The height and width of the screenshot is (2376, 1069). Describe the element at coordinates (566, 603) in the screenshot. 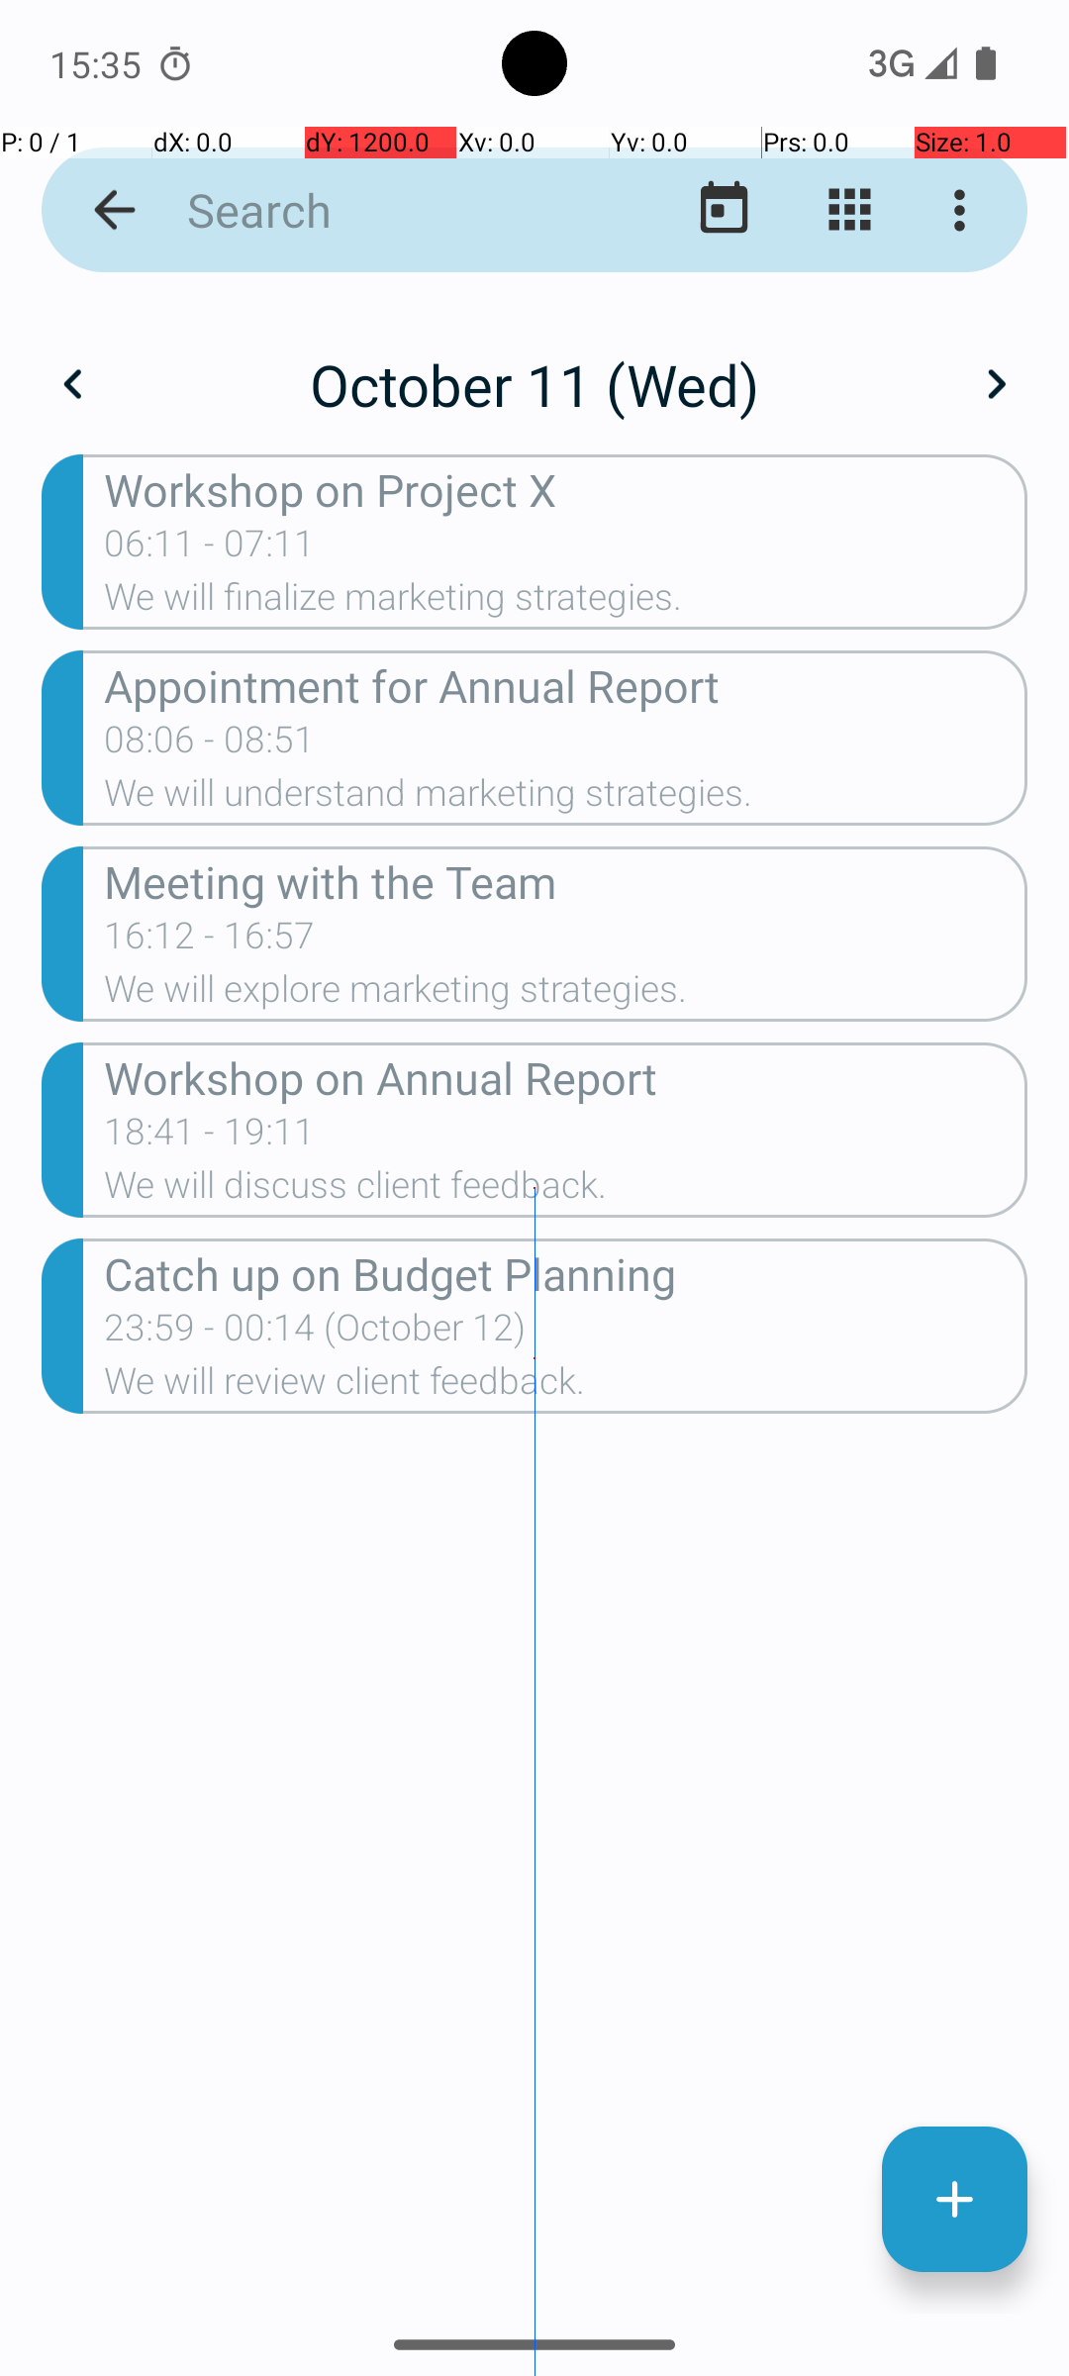

I see `We will finalize marketing strategies.` at that location.